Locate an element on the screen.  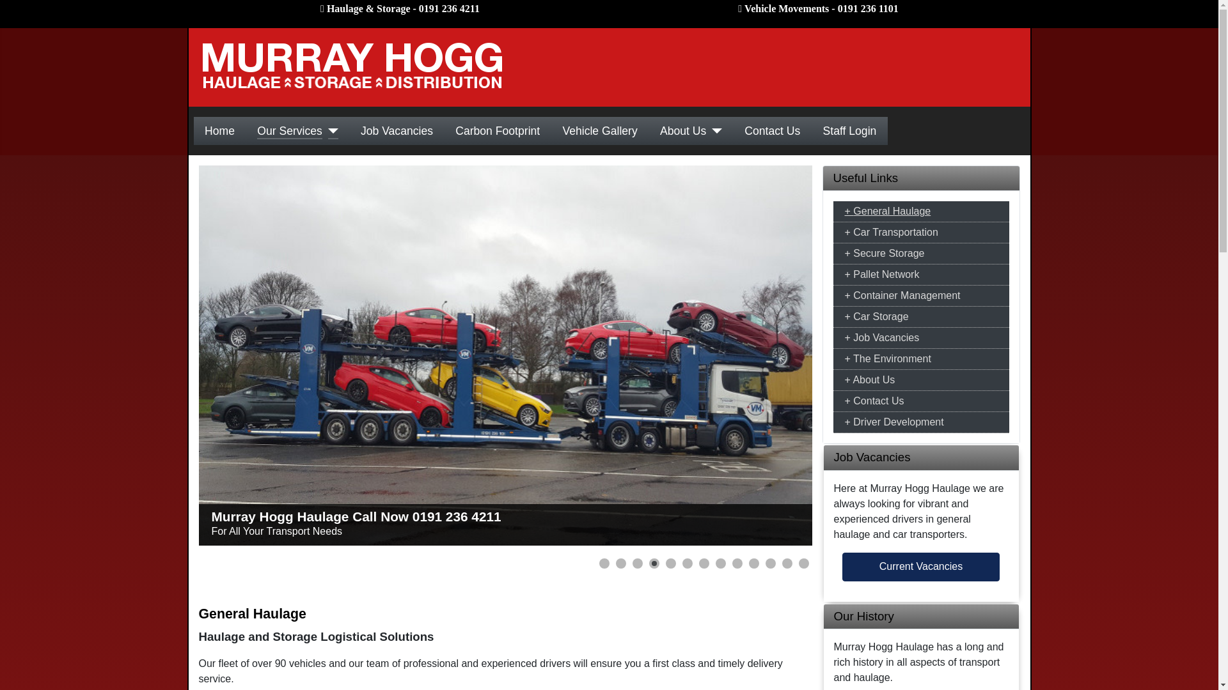
Job Vacancies is located at coordinates (920, 338).